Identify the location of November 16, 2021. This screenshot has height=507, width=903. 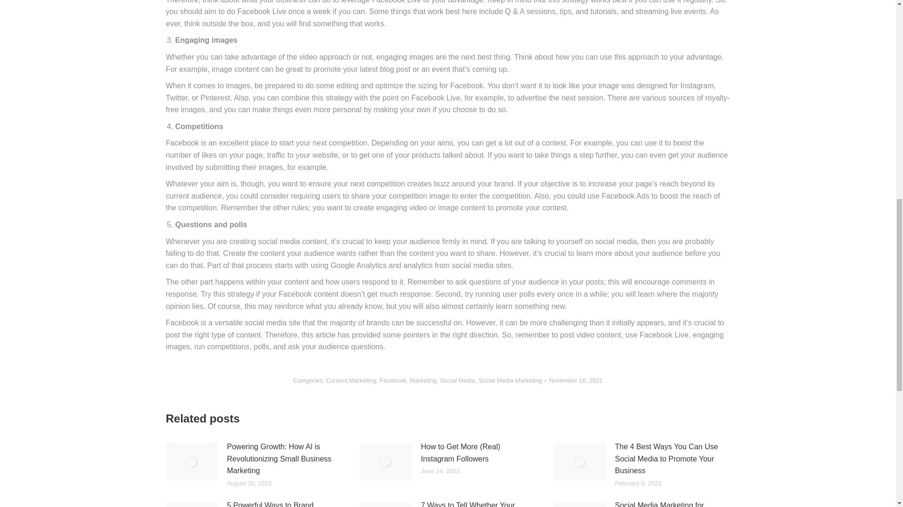
(576, 380).